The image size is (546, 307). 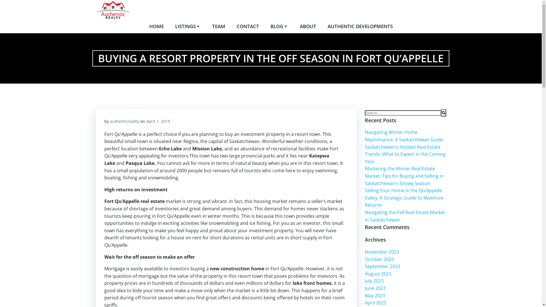 I want to click on CONTACT, so click(x=248, y=26).